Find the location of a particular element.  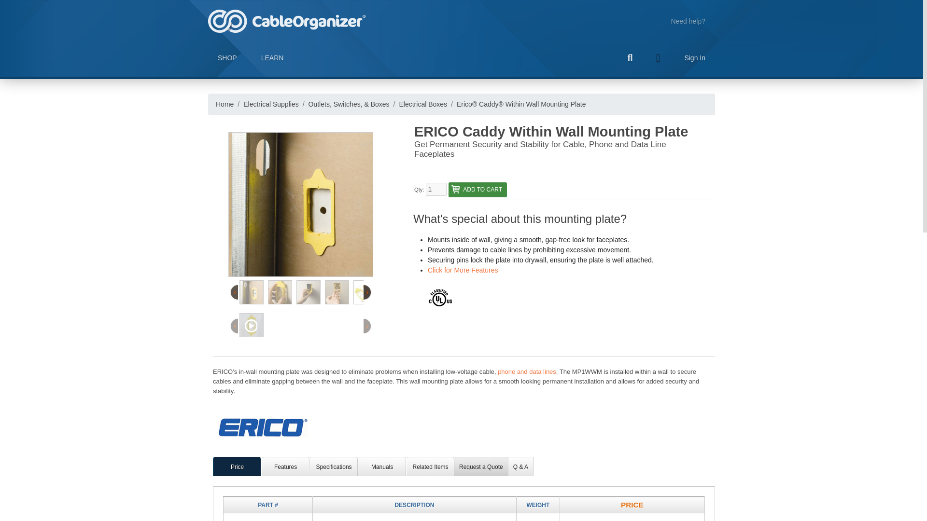

Need help? is located at coordinates (688, 21).